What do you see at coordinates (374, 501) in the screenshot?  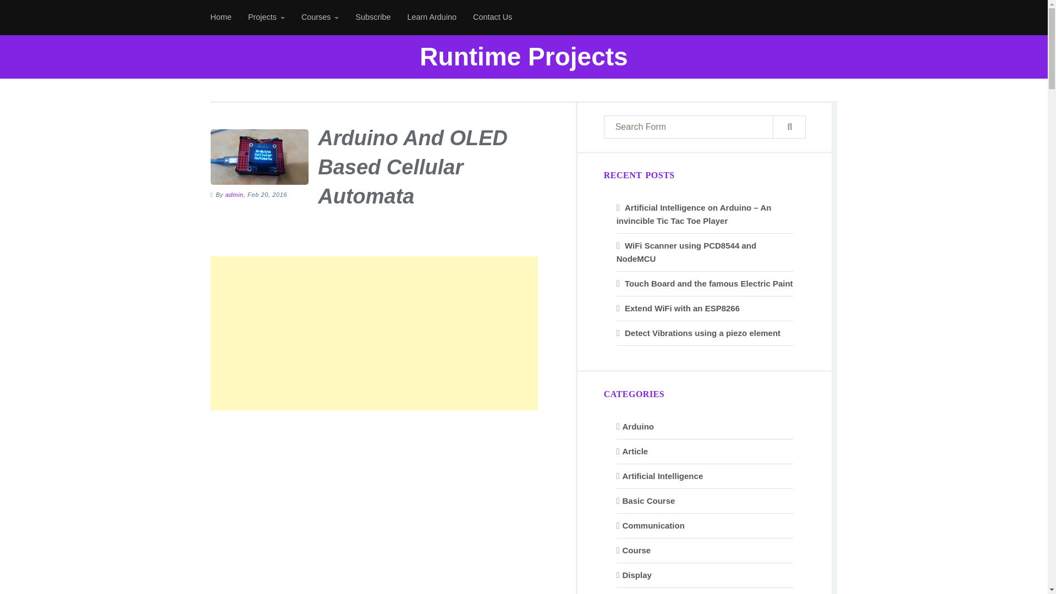 I see `Advertisement` at bounding box center [374, 501].